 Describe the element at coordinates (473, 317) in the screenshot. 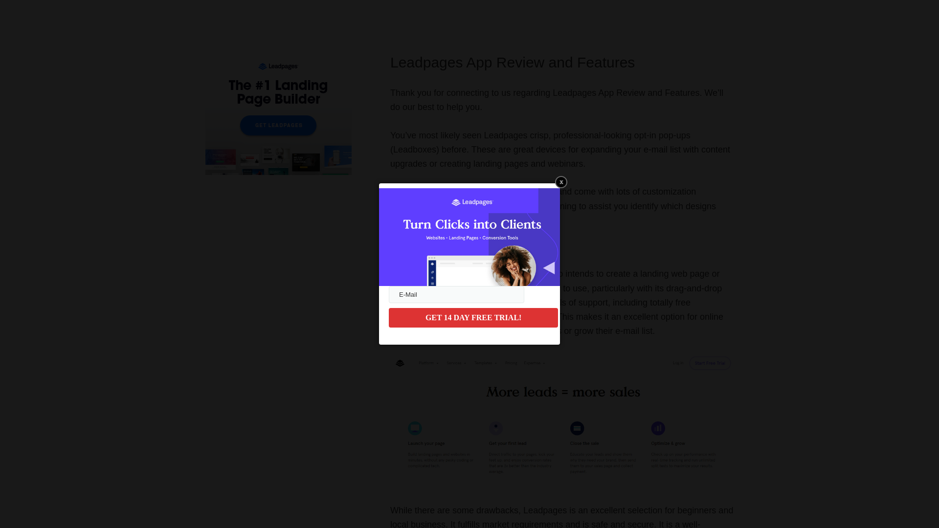

I see `GET 14 DAY FREE TRIAL!` at that location.